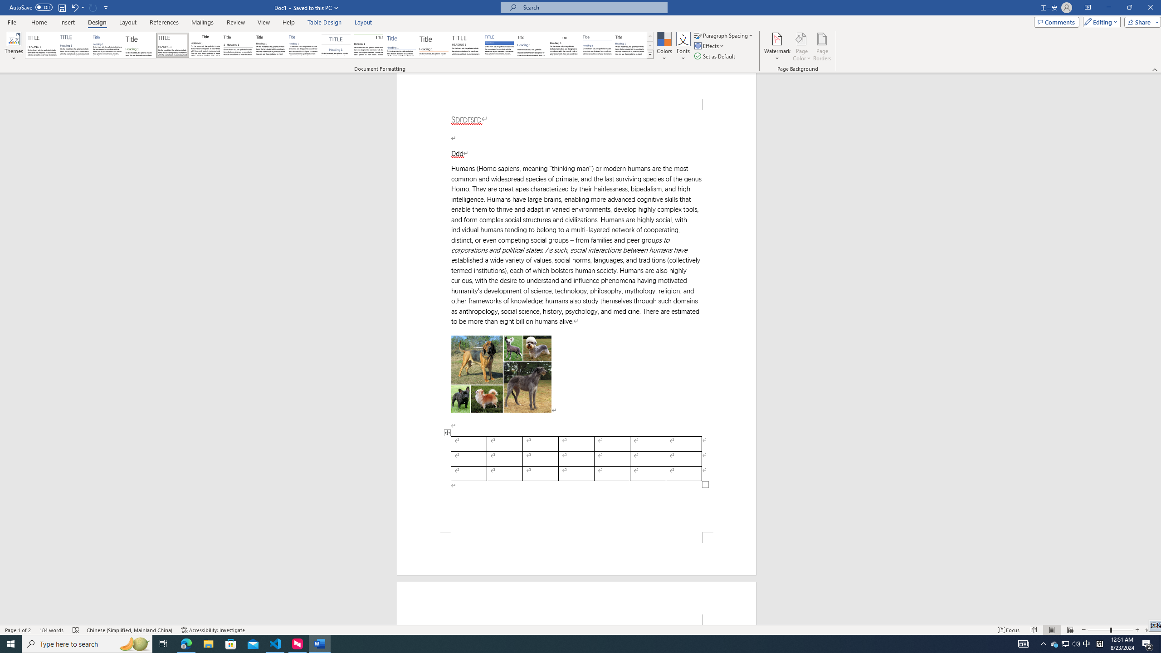 This screenshot has height=653, width=1161. Describe the element at coordinates (650, 36) in the screenshot. I see `Row up` at that location.